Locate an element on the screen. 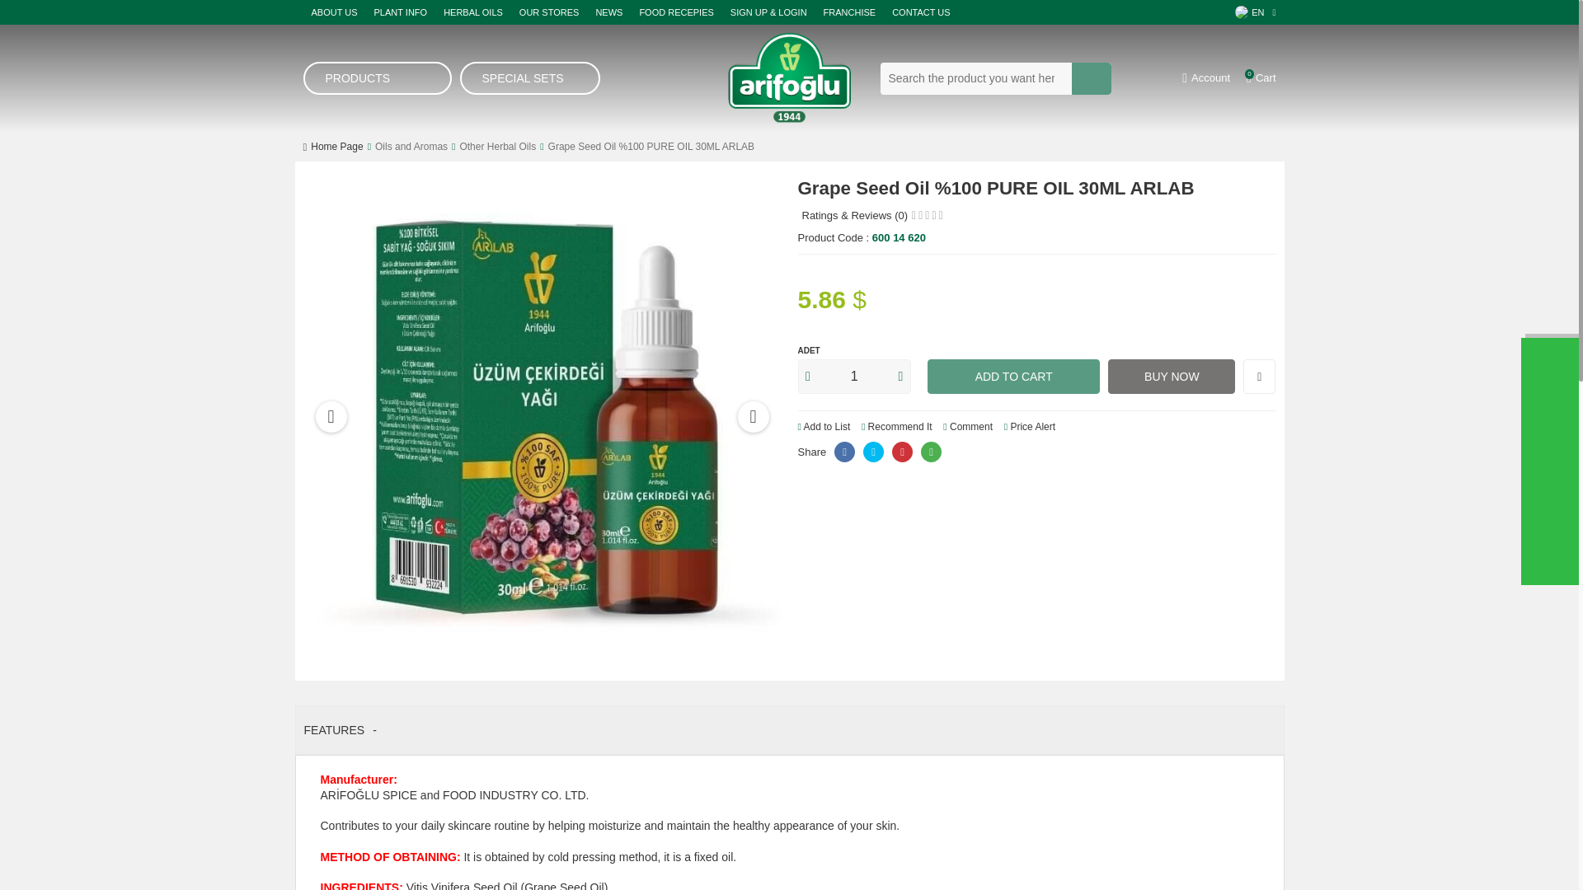  CONTACT US is located at coordinates (922, 12).